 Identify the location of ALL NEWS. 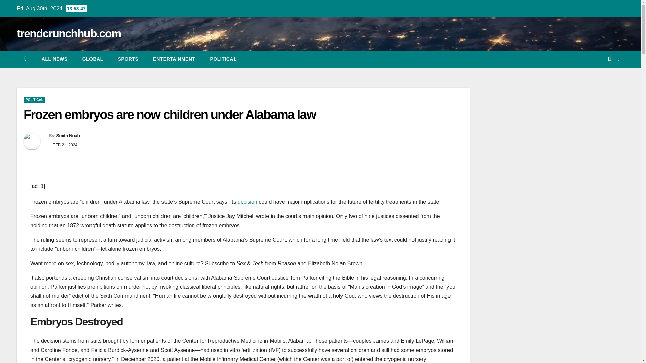
(55, 59).